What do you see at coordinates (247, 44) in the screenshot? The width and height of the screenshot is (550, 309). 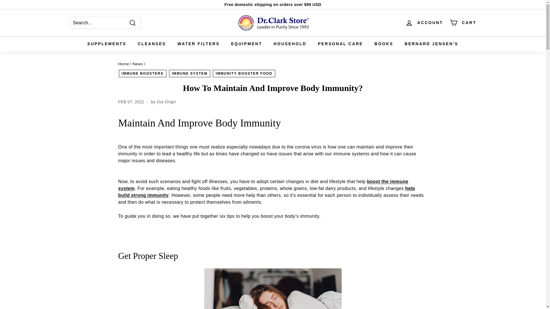 I see `EQUIPMENT` at bounding box center [247, 44].